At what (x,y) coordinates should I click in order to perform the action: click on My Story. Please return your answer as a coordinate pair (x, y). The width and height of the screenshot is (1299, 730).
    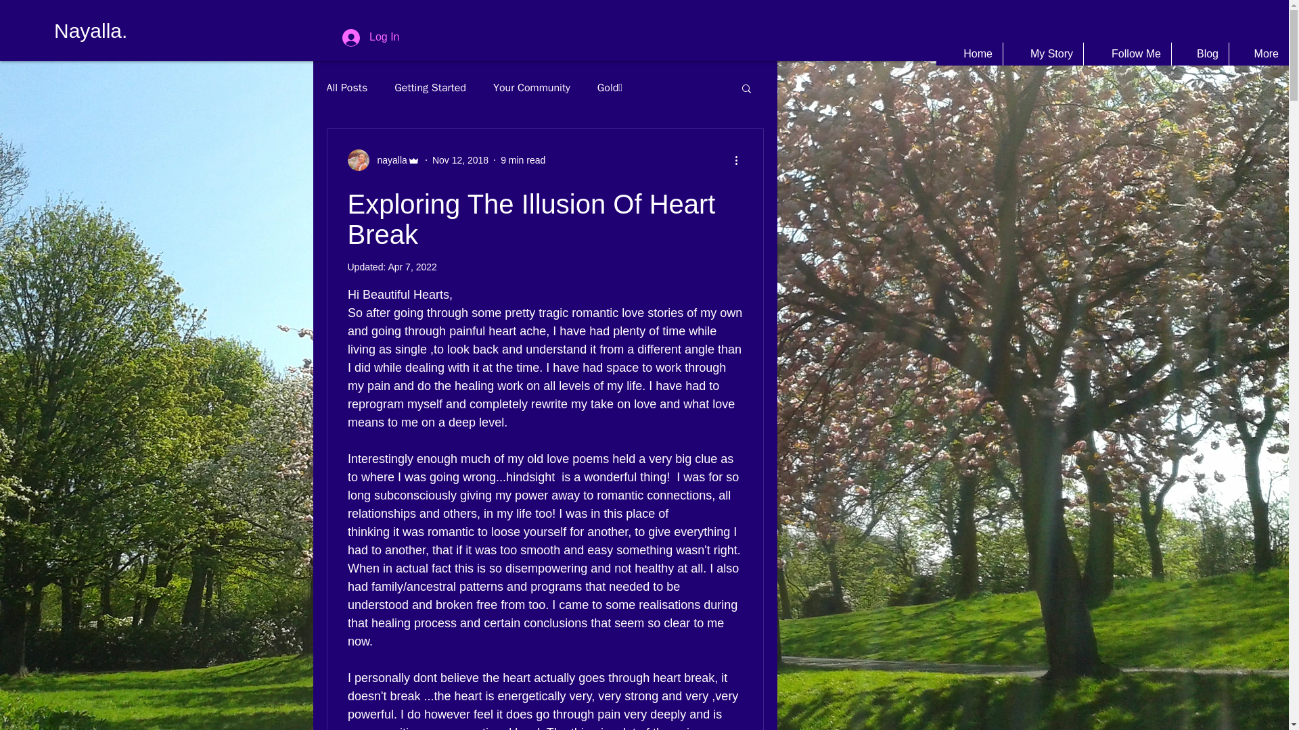
    Looking at the image, I should click on (1043, 54).